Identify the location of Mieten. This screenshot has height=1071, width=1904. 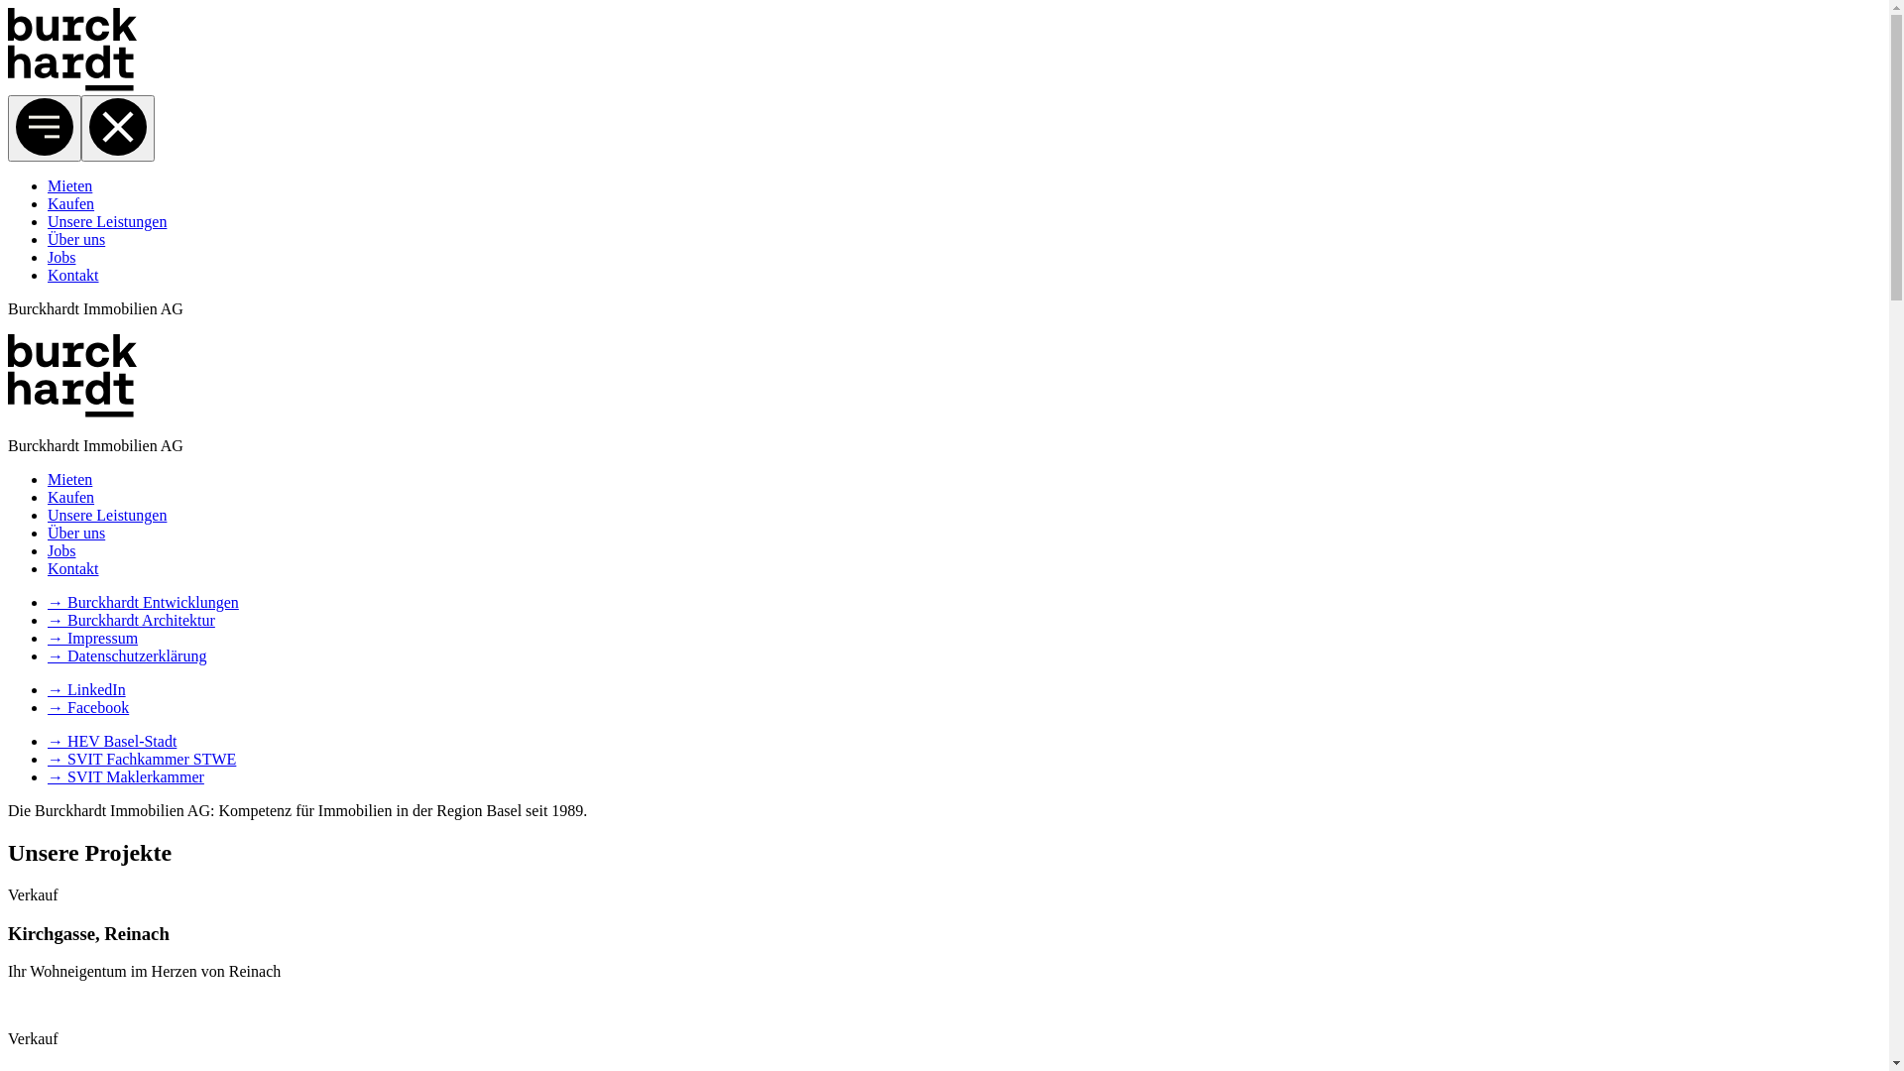
(69, 480).